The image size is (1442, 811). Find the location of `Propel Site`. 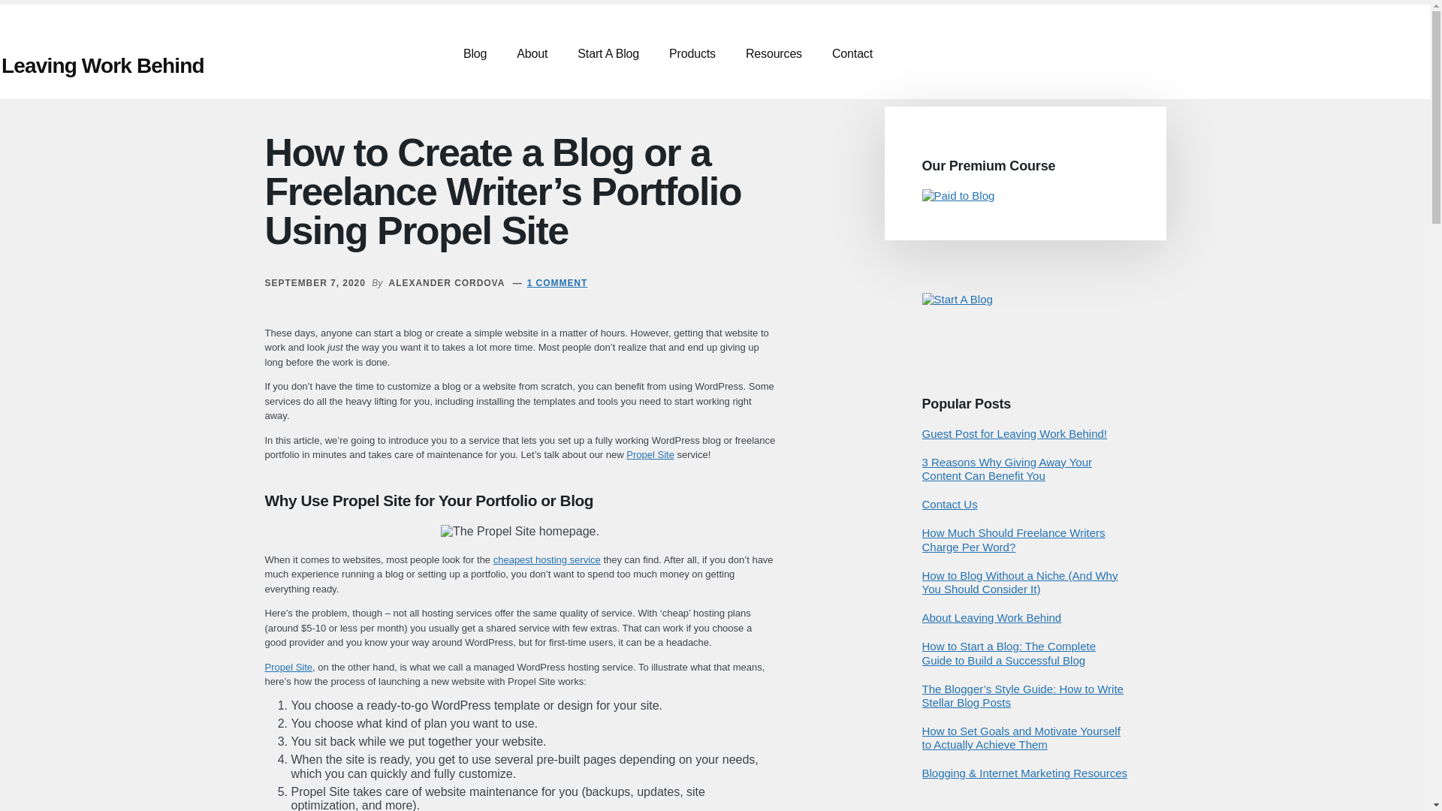

Propel Site is located at coordinates (650, 455).